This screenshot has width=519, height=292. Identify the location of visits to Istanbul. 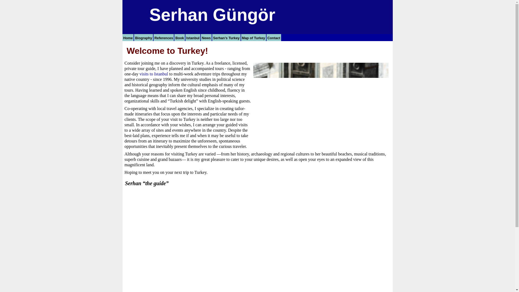
(154, 74).